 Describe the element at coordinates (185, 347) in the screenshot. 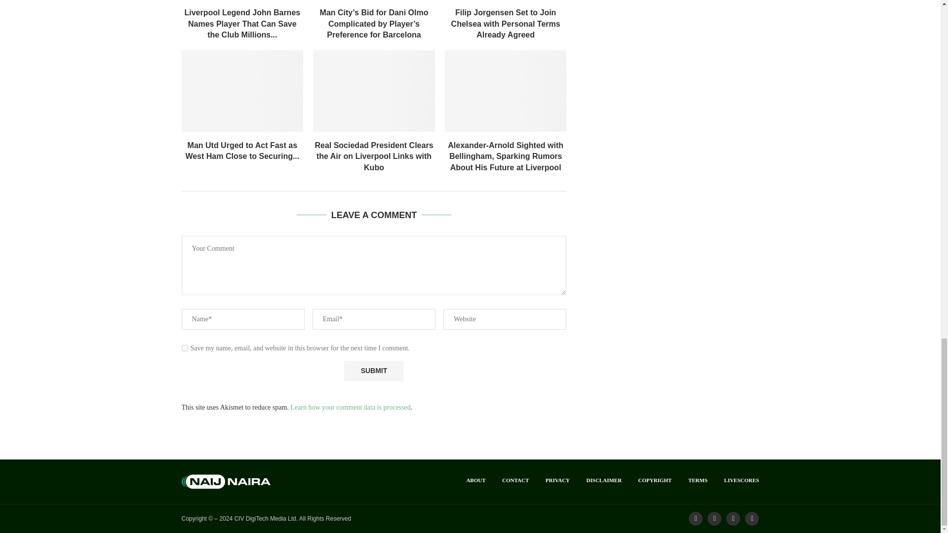

I see `yes` at that location.